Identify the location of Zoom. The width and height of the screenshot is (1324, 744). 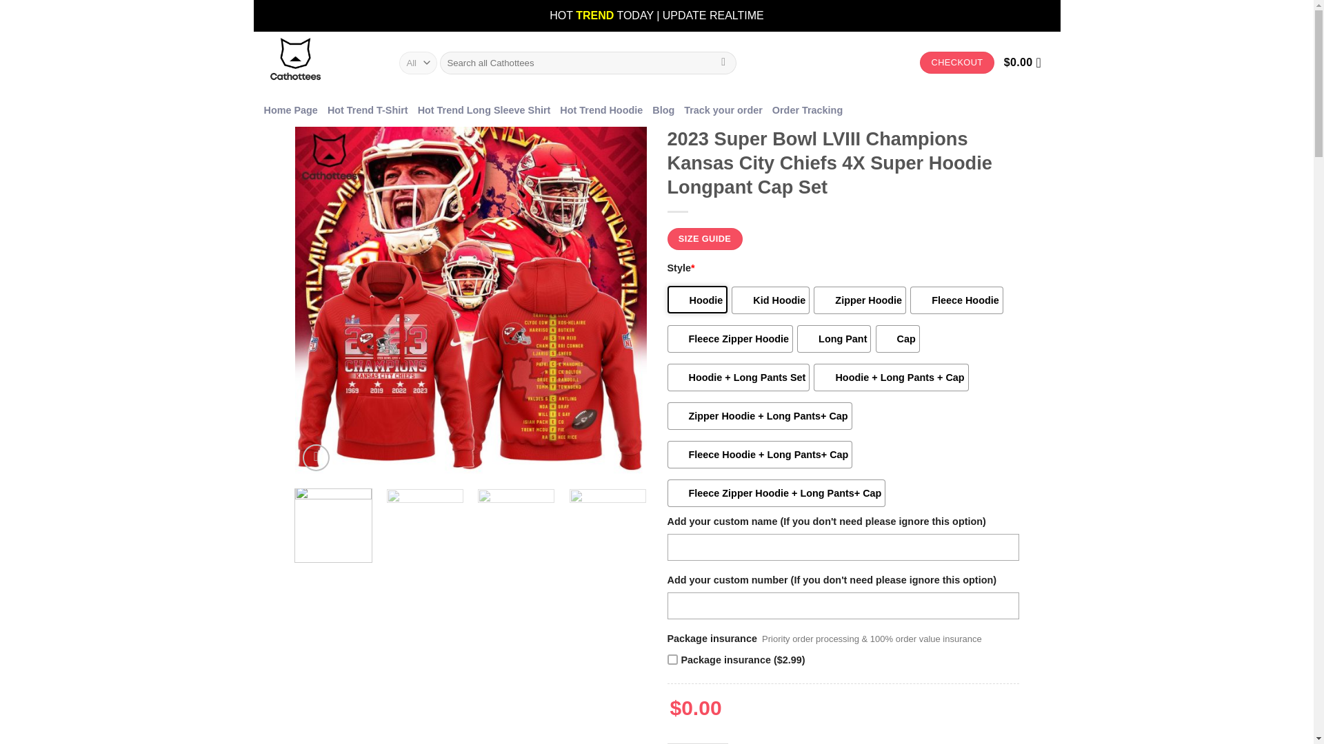
(316, 457).